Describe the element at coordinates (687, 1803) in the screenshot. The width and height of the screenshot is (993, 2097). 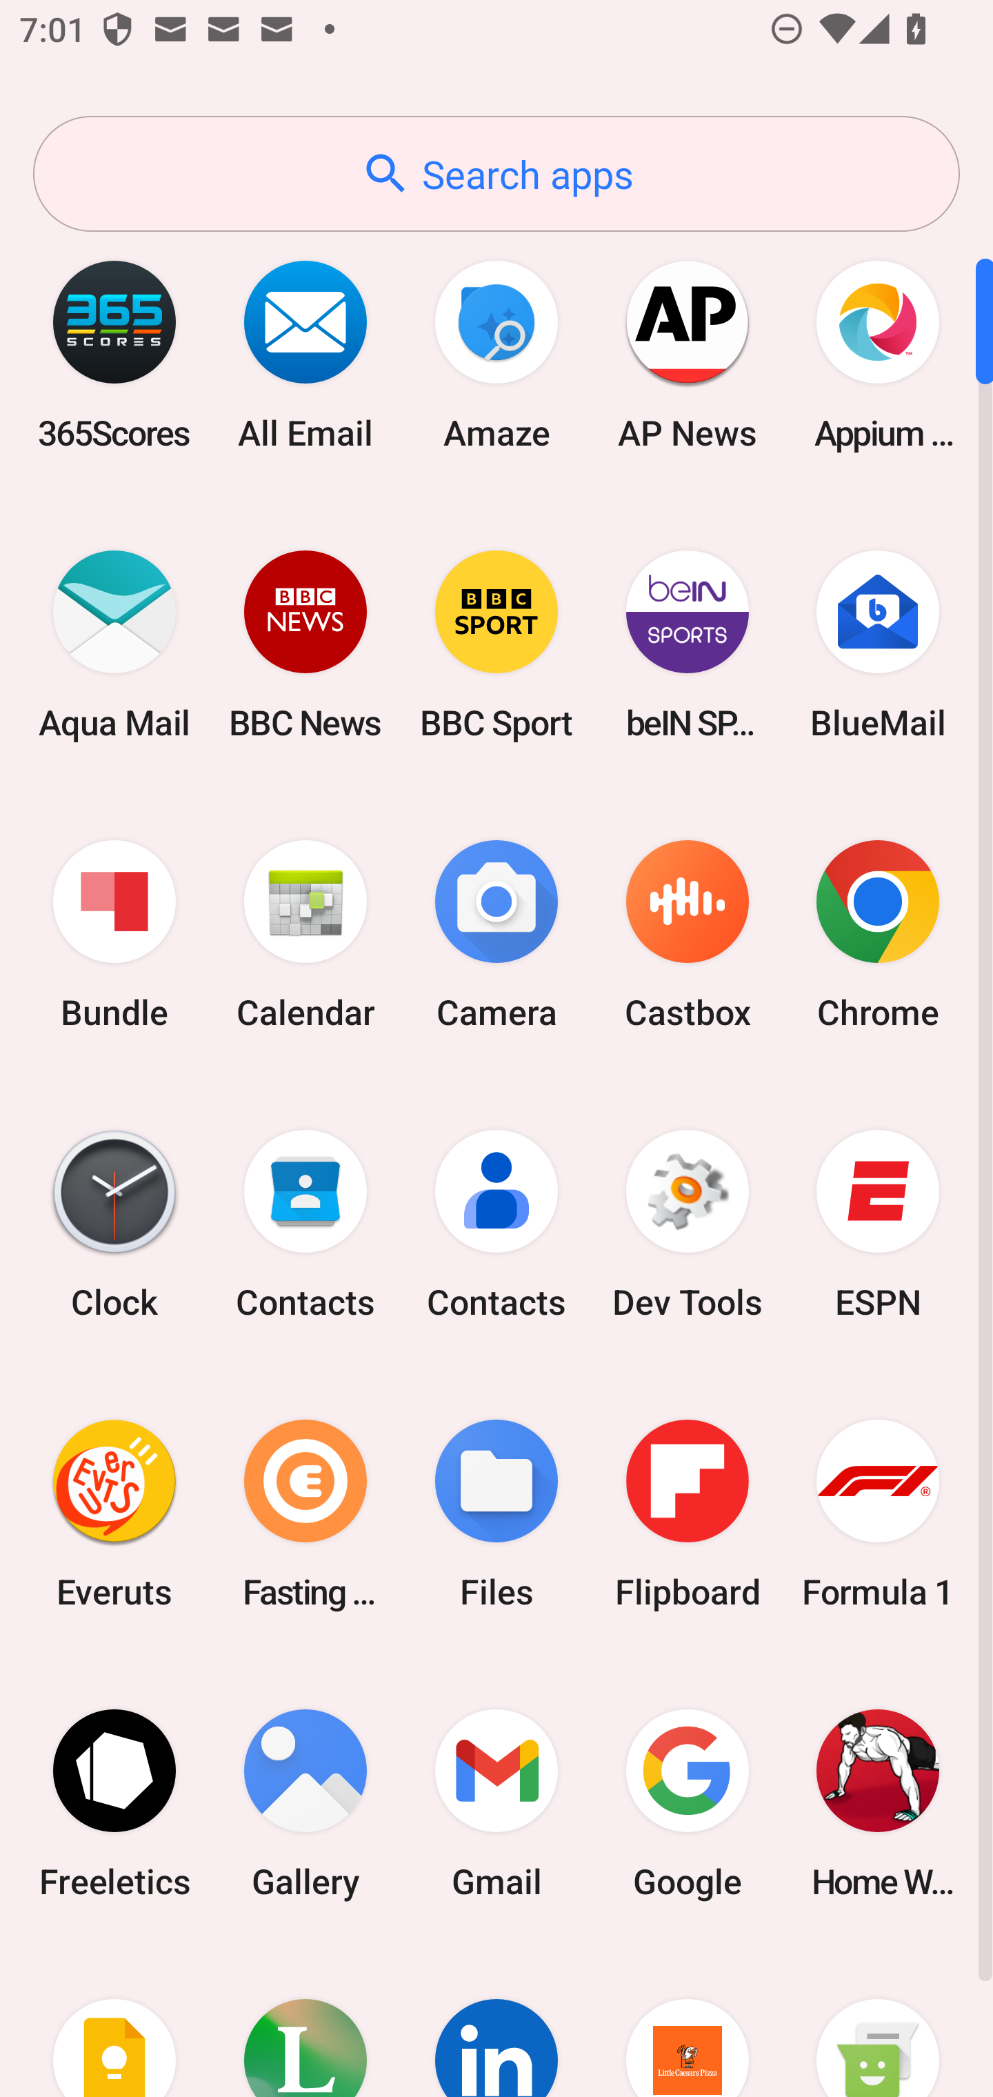
I see `Google` at that location.